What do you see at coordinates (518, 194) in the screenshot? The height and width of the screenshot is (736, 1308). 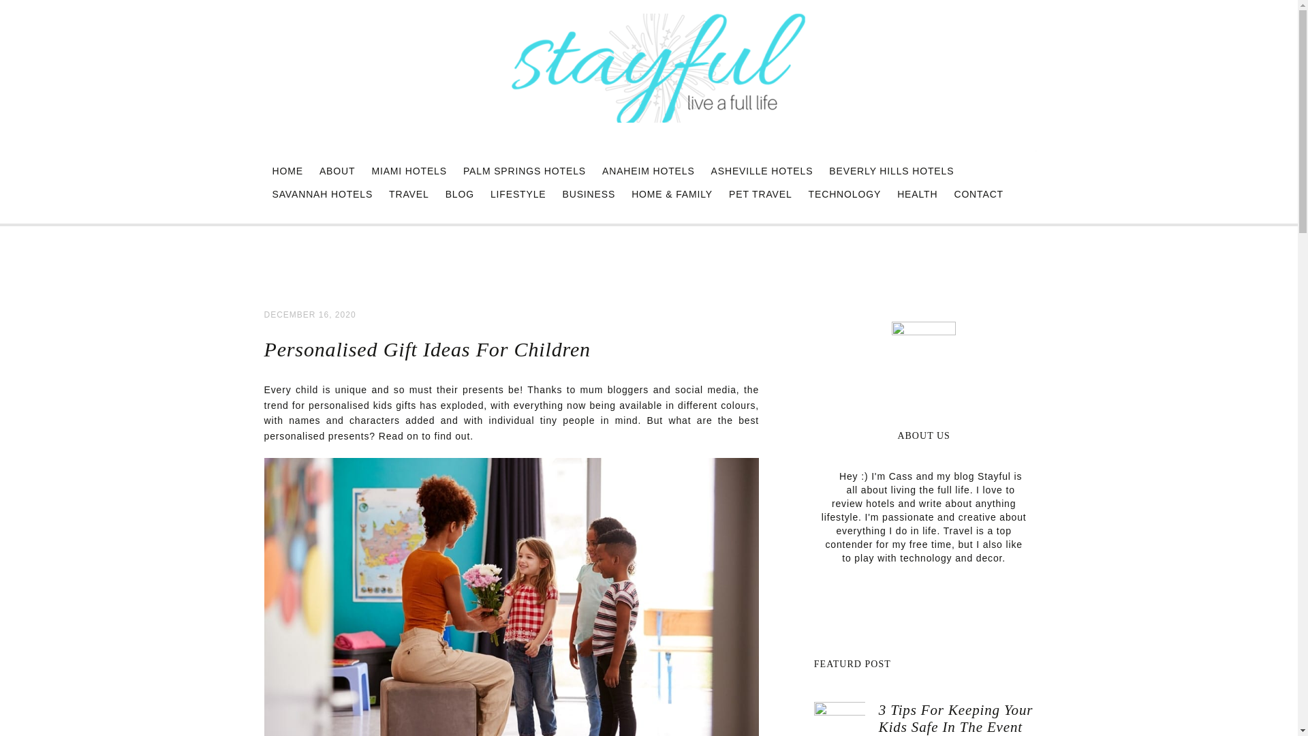 I see `LIFESTYLE` at bounding box center [518, 194].